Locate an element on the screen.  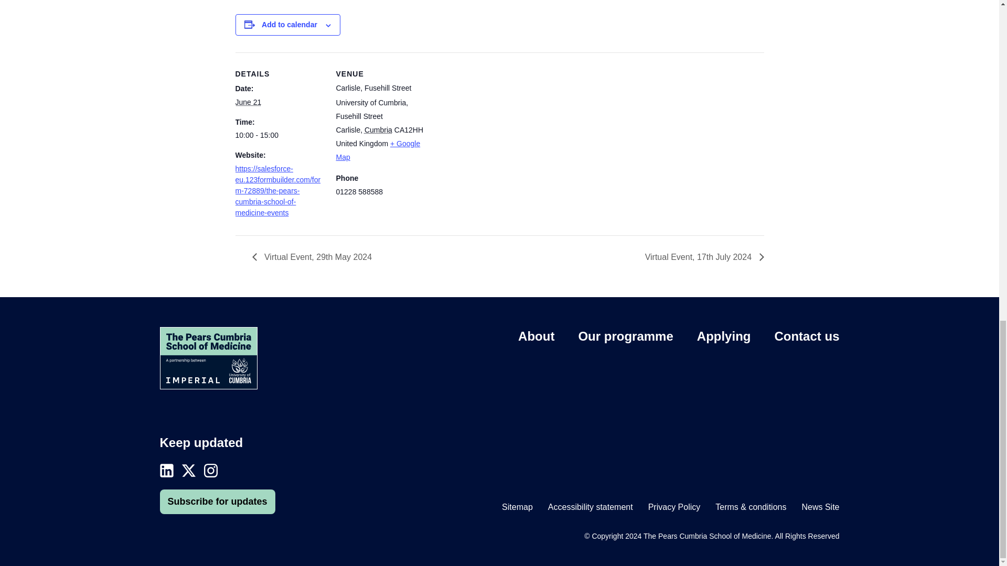
Add to calendar is located at coordinates (290, 24).